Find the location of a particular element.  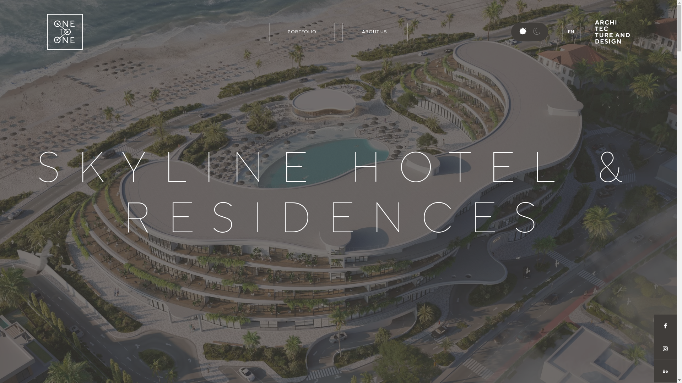

ABOUT US is located at coordinates (375, 32).